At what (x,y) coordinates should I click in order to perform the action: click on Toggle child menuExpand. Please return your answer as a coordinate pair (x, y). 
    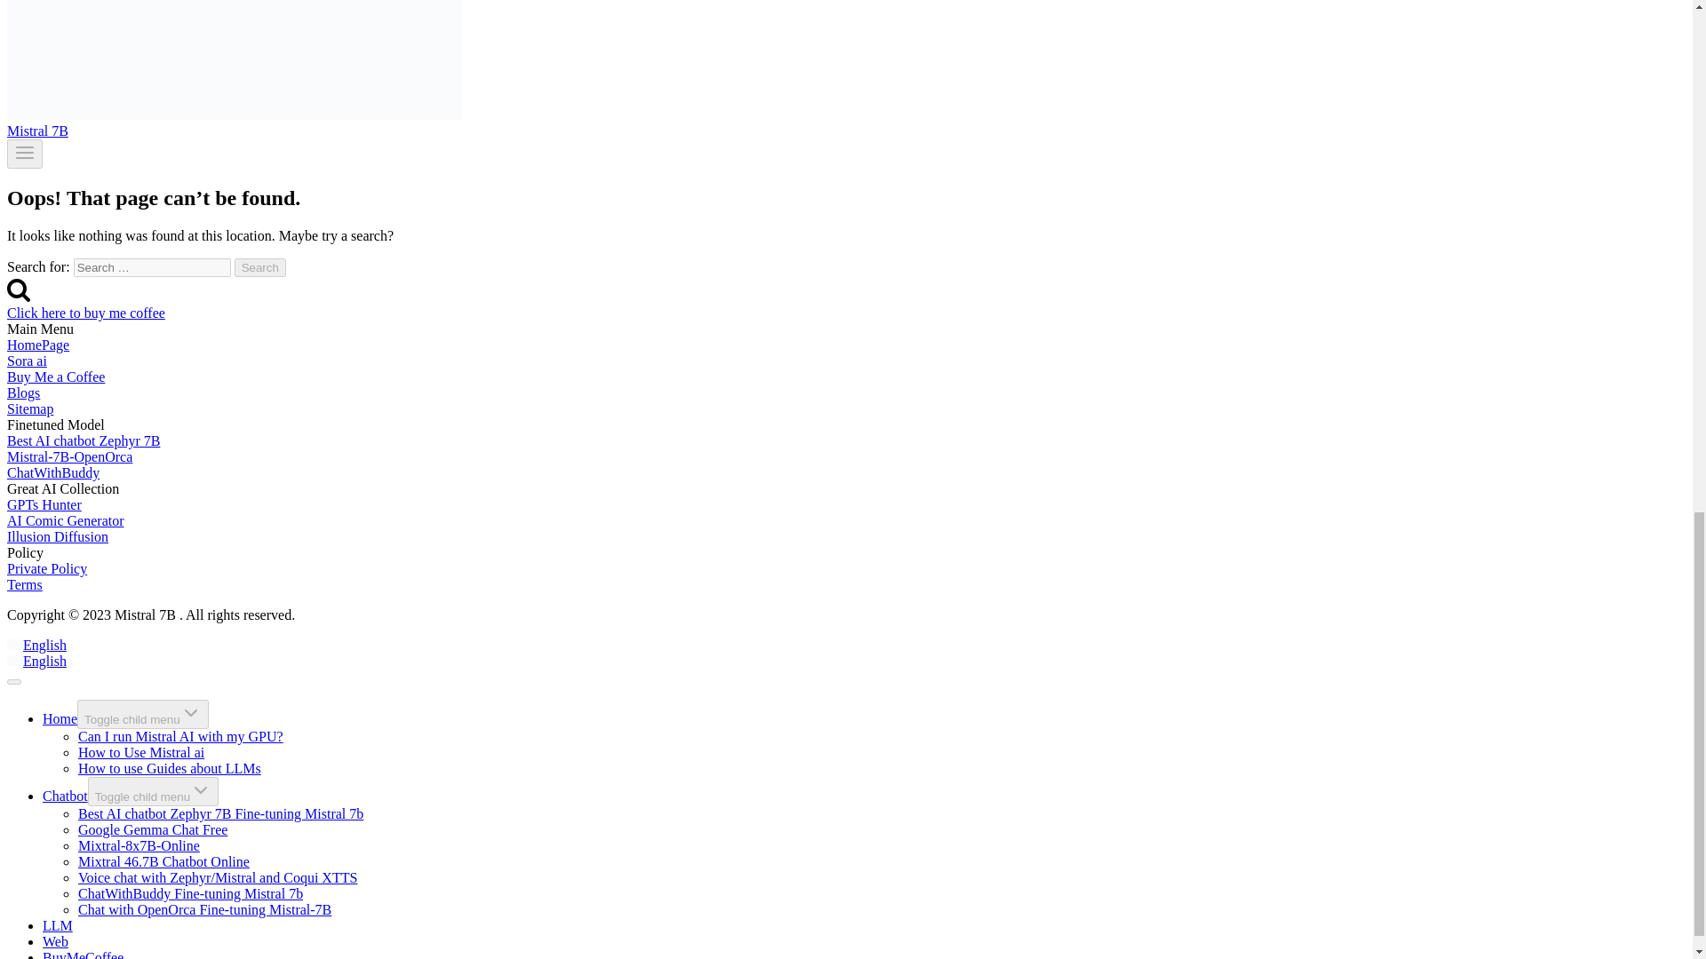
    Looking at the image, I should click on (142, 714).